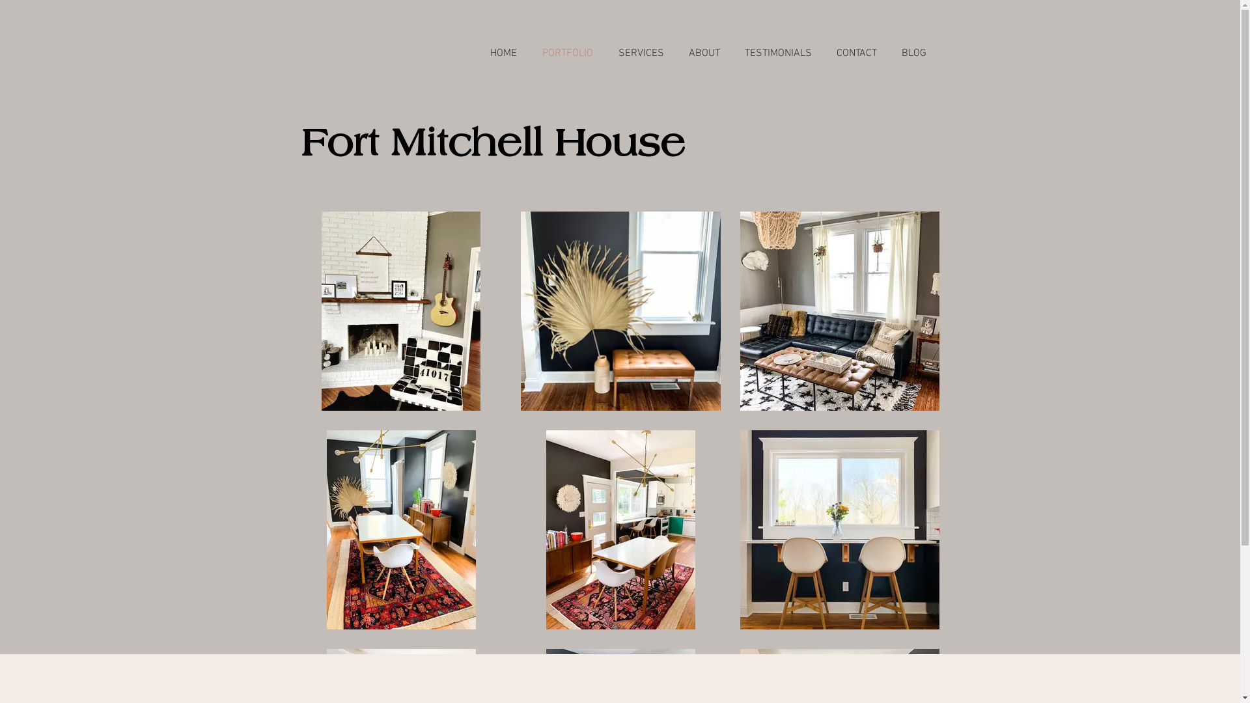 This screenshot has width=1250, height=703. Describe the element at coordinates (568, 53) in the screenshot. I see `PORTFOLIO` at that location.